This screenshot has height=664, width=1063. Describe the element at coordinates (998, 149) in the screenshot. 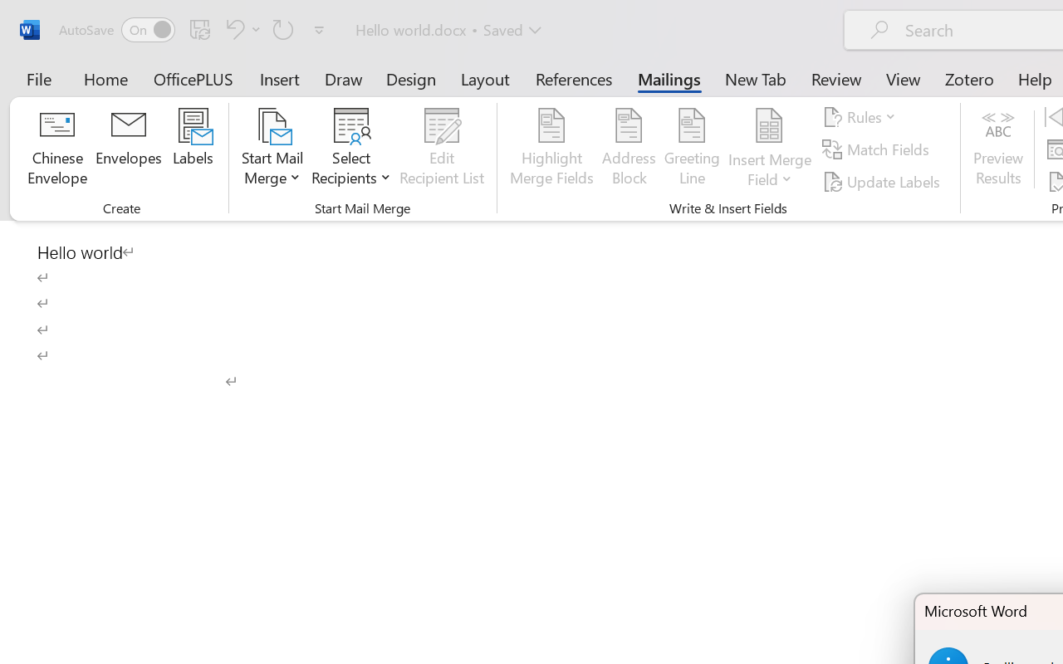

I see `Preview Results` at that location.